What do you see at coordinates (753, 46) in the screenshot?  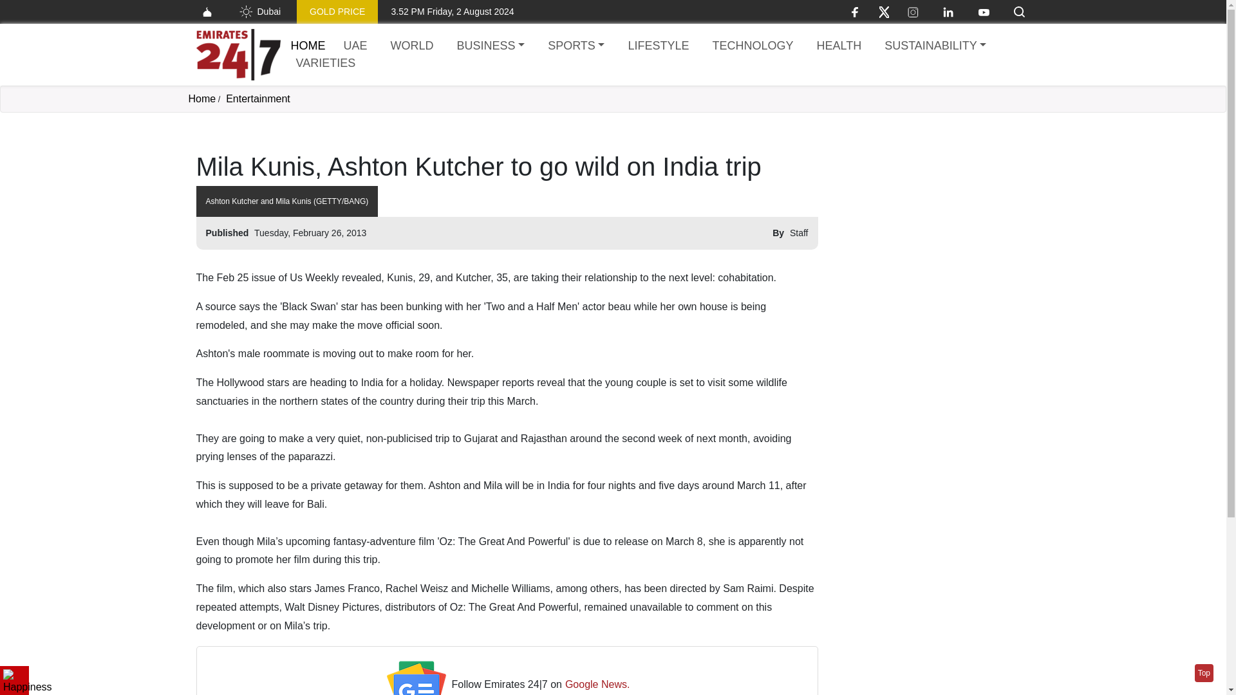 I see `TECHNOLOGY` at bounding box center [753, 46].